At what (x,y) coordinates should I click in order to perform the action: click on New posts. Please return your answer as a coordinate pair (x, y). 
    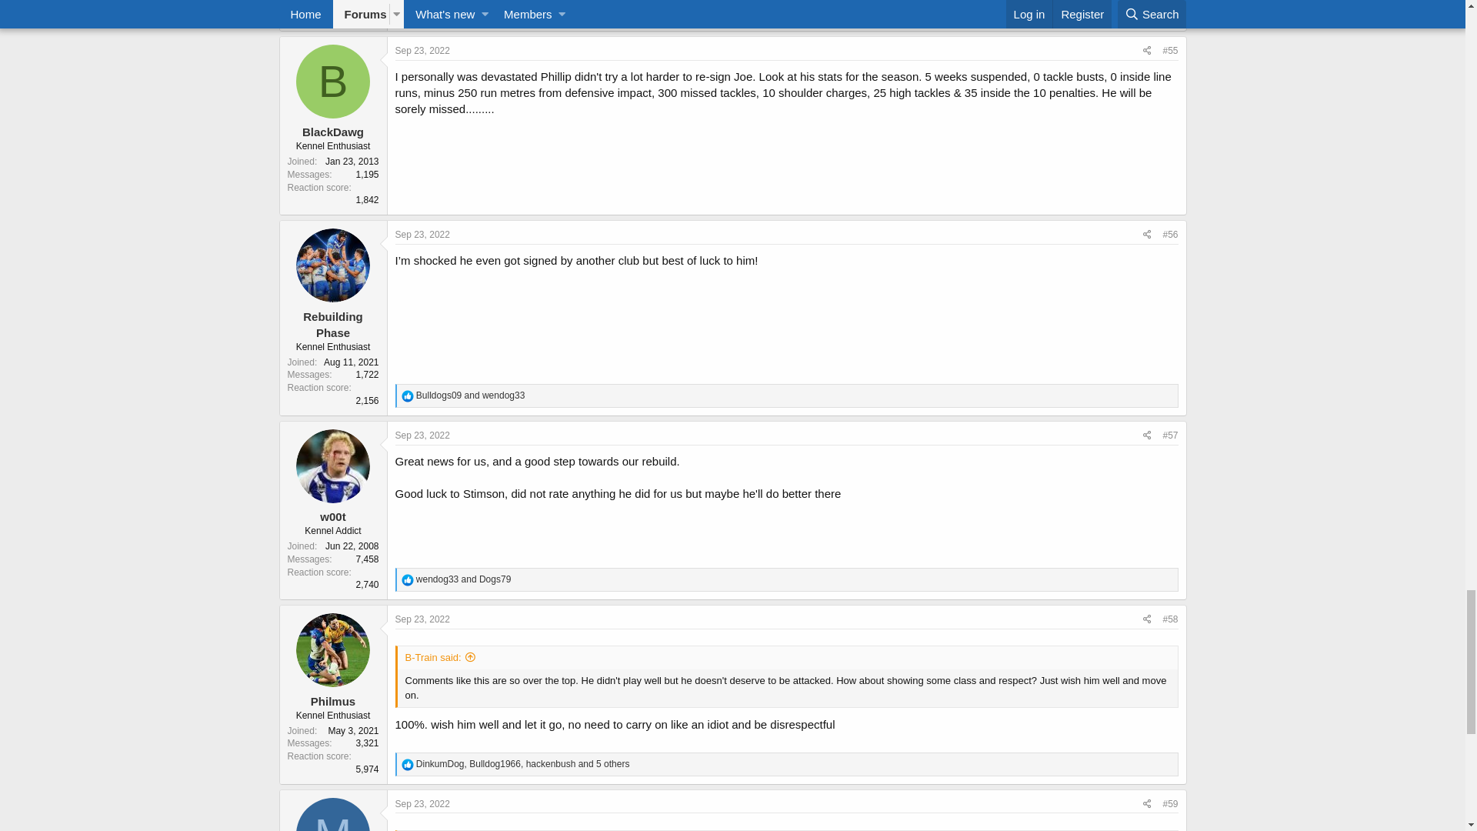
    Looking at the image, I should click on (302, 199).